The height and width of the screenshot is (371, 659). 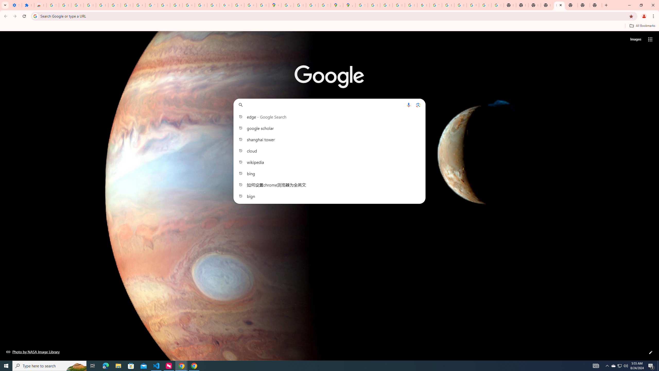 I want to click on Delete photos & videos - Computer - Google Photos Help, so click(x=77, y=5).